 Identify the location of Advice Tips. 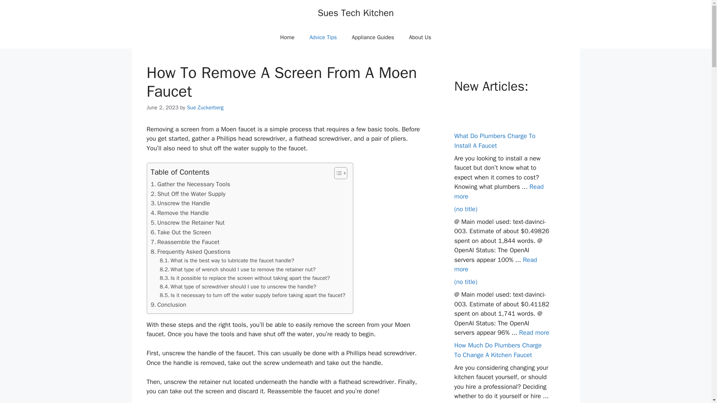
(323, 37).